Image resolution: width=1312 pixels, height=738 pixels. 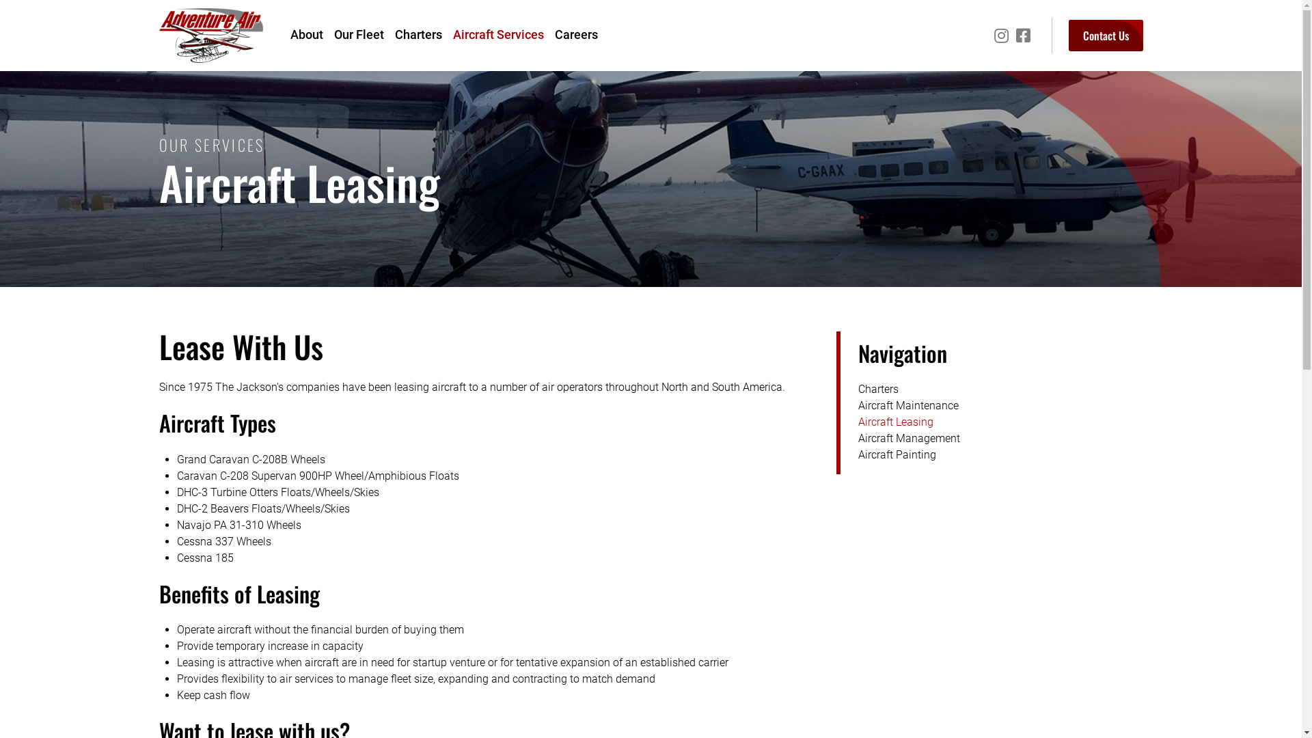 I want to click on Aircraft Management, so click(x=1000, y=439).